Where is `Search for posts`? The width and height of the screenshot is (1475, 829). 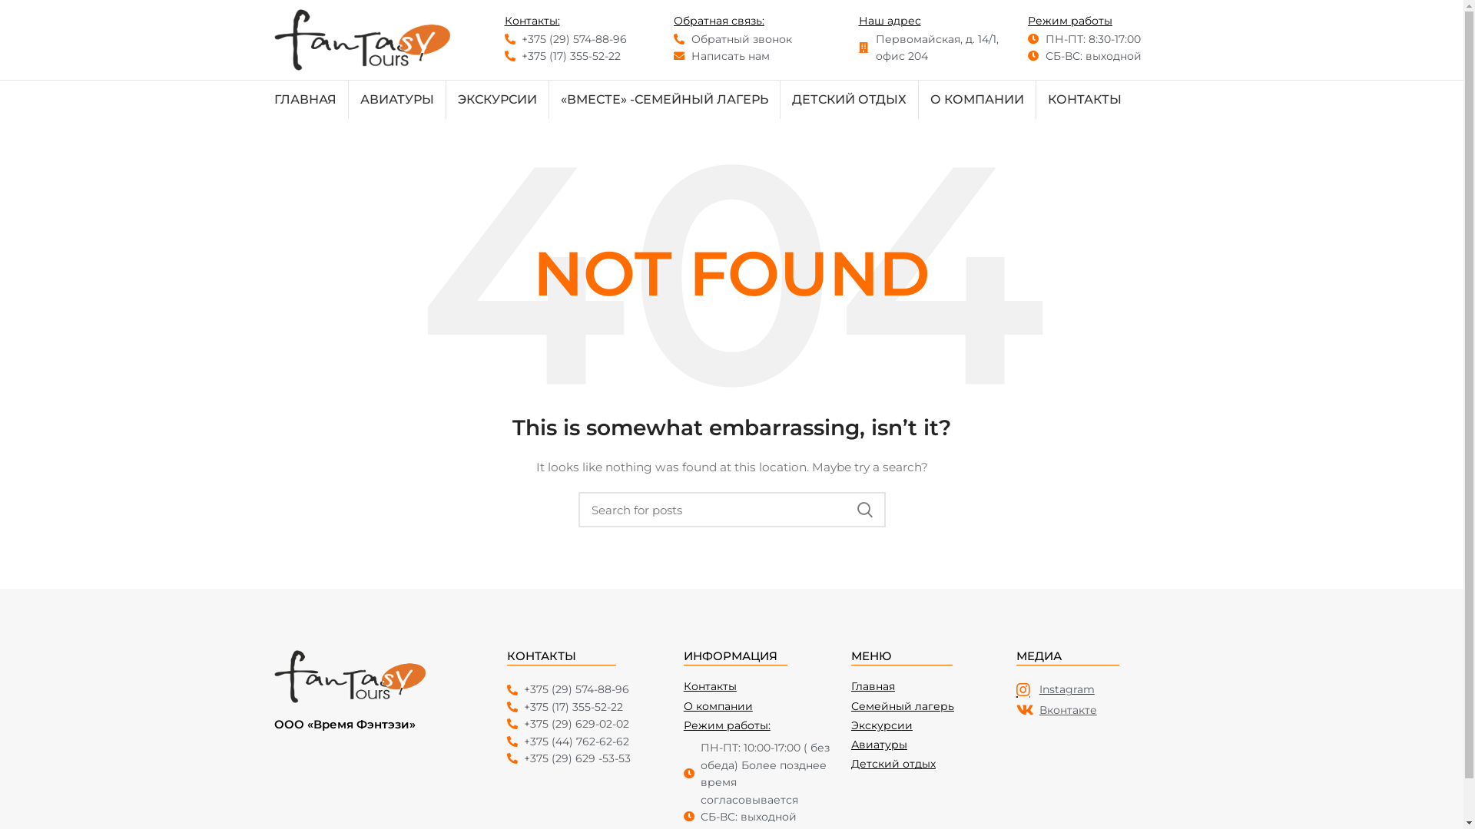
Search for posts is located at coordinates (731, 510).